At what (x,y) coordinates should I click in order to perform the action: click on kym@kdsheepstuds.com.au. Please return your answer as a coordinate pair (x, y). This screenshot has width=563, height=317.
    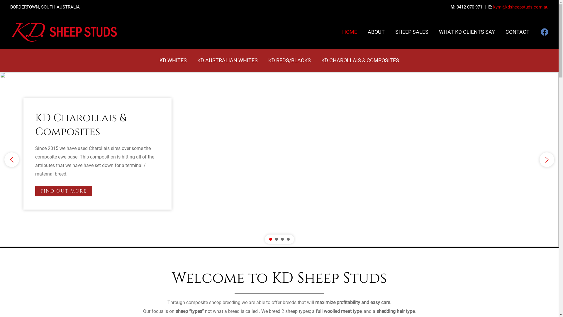
    Looking at the image, I should click on (521, 7).